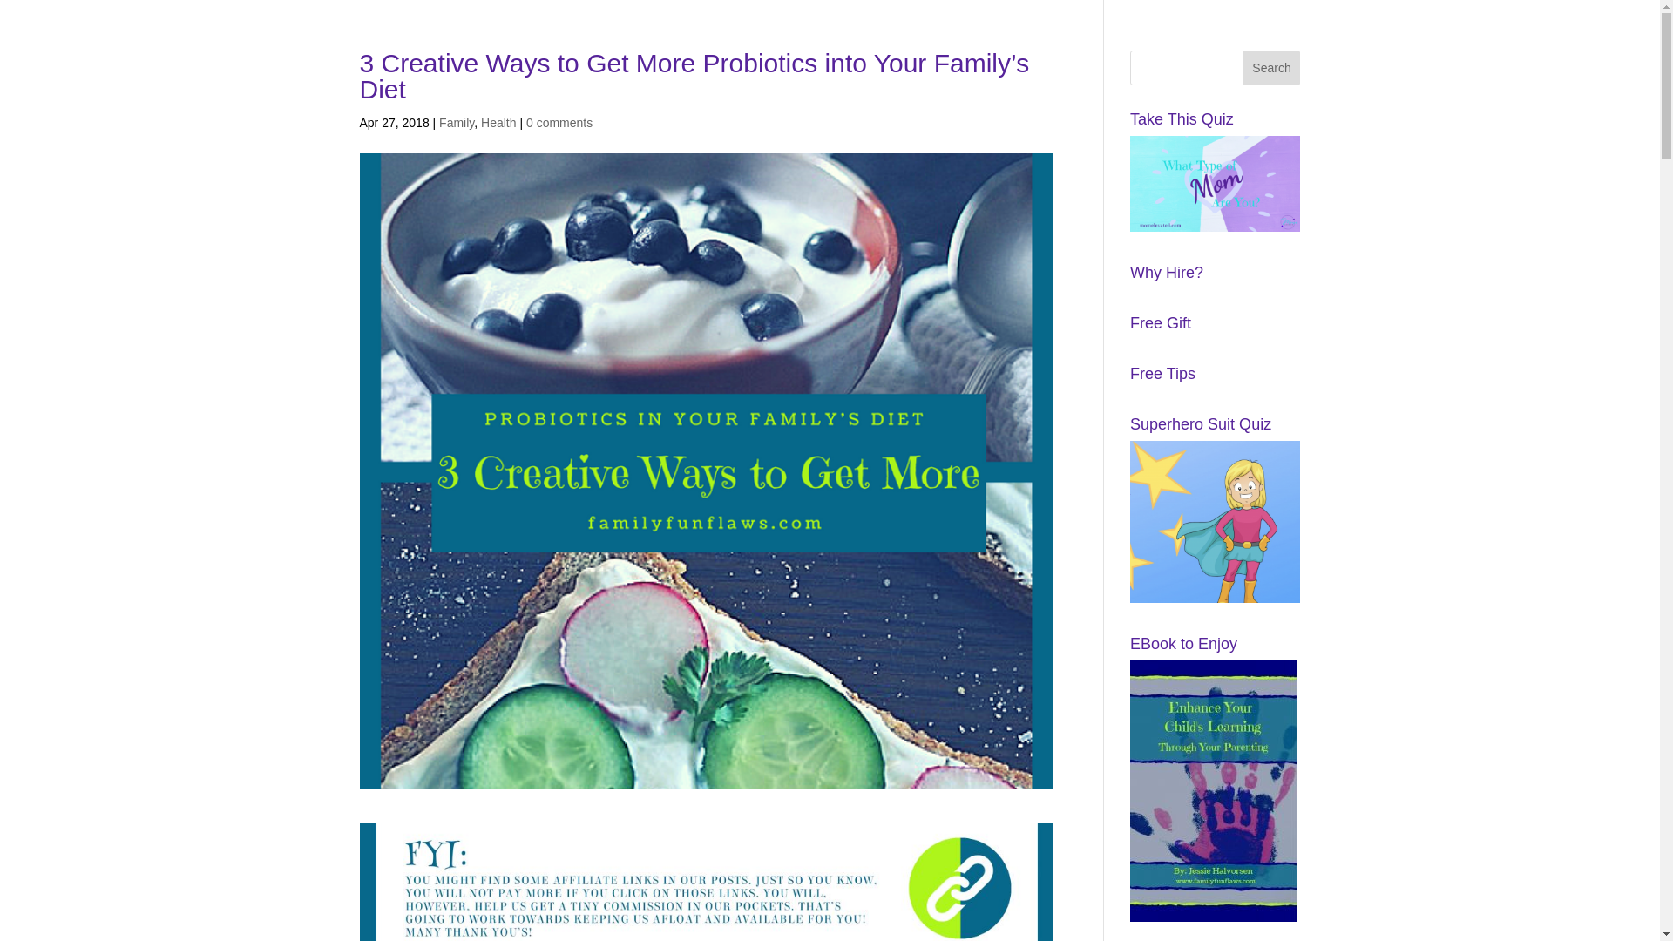  Describe the element at coordinates (456, 122) in the screenshot. I see `Family` at that location.